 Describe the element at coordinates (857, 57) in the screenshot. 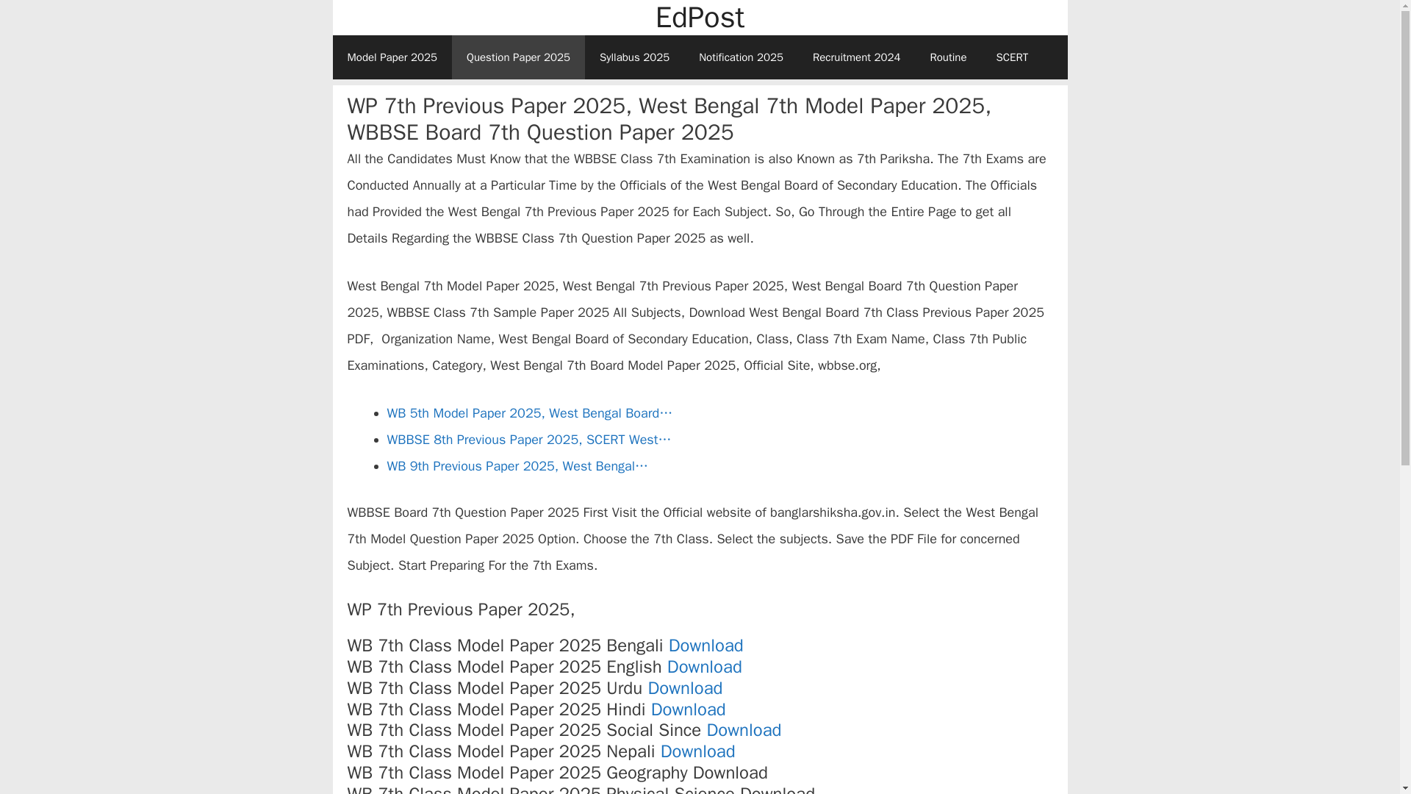

I see `Recruitment 2024` at that location.